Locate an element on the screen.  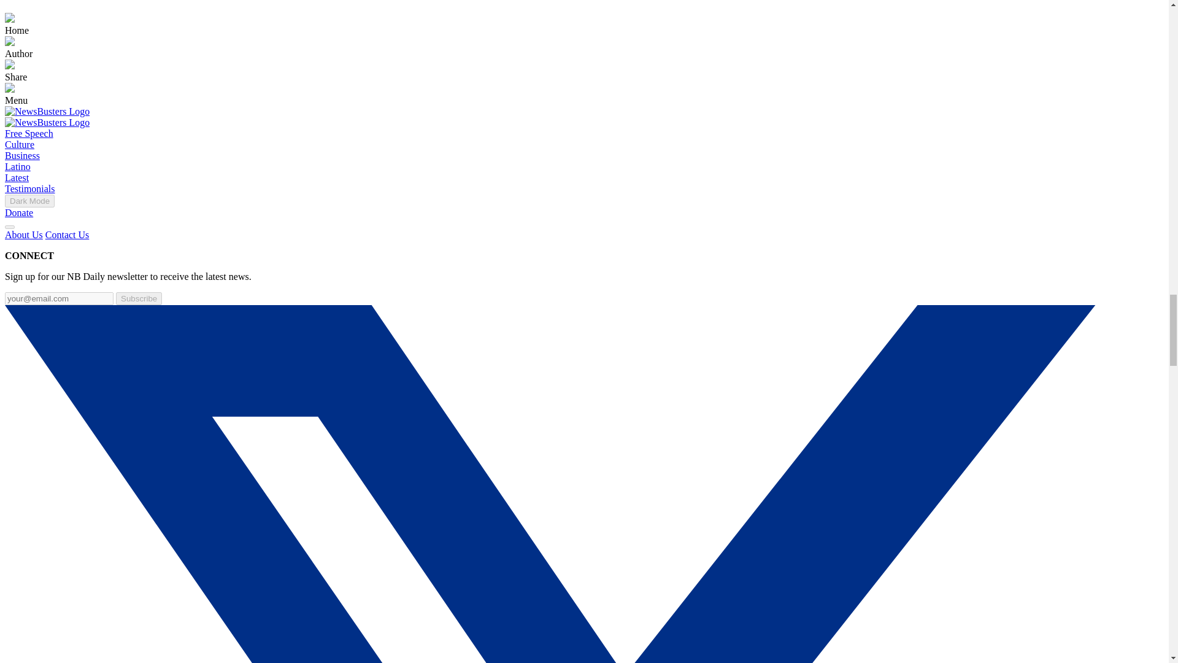
Dark Mode is located at coordinates (29, 201).